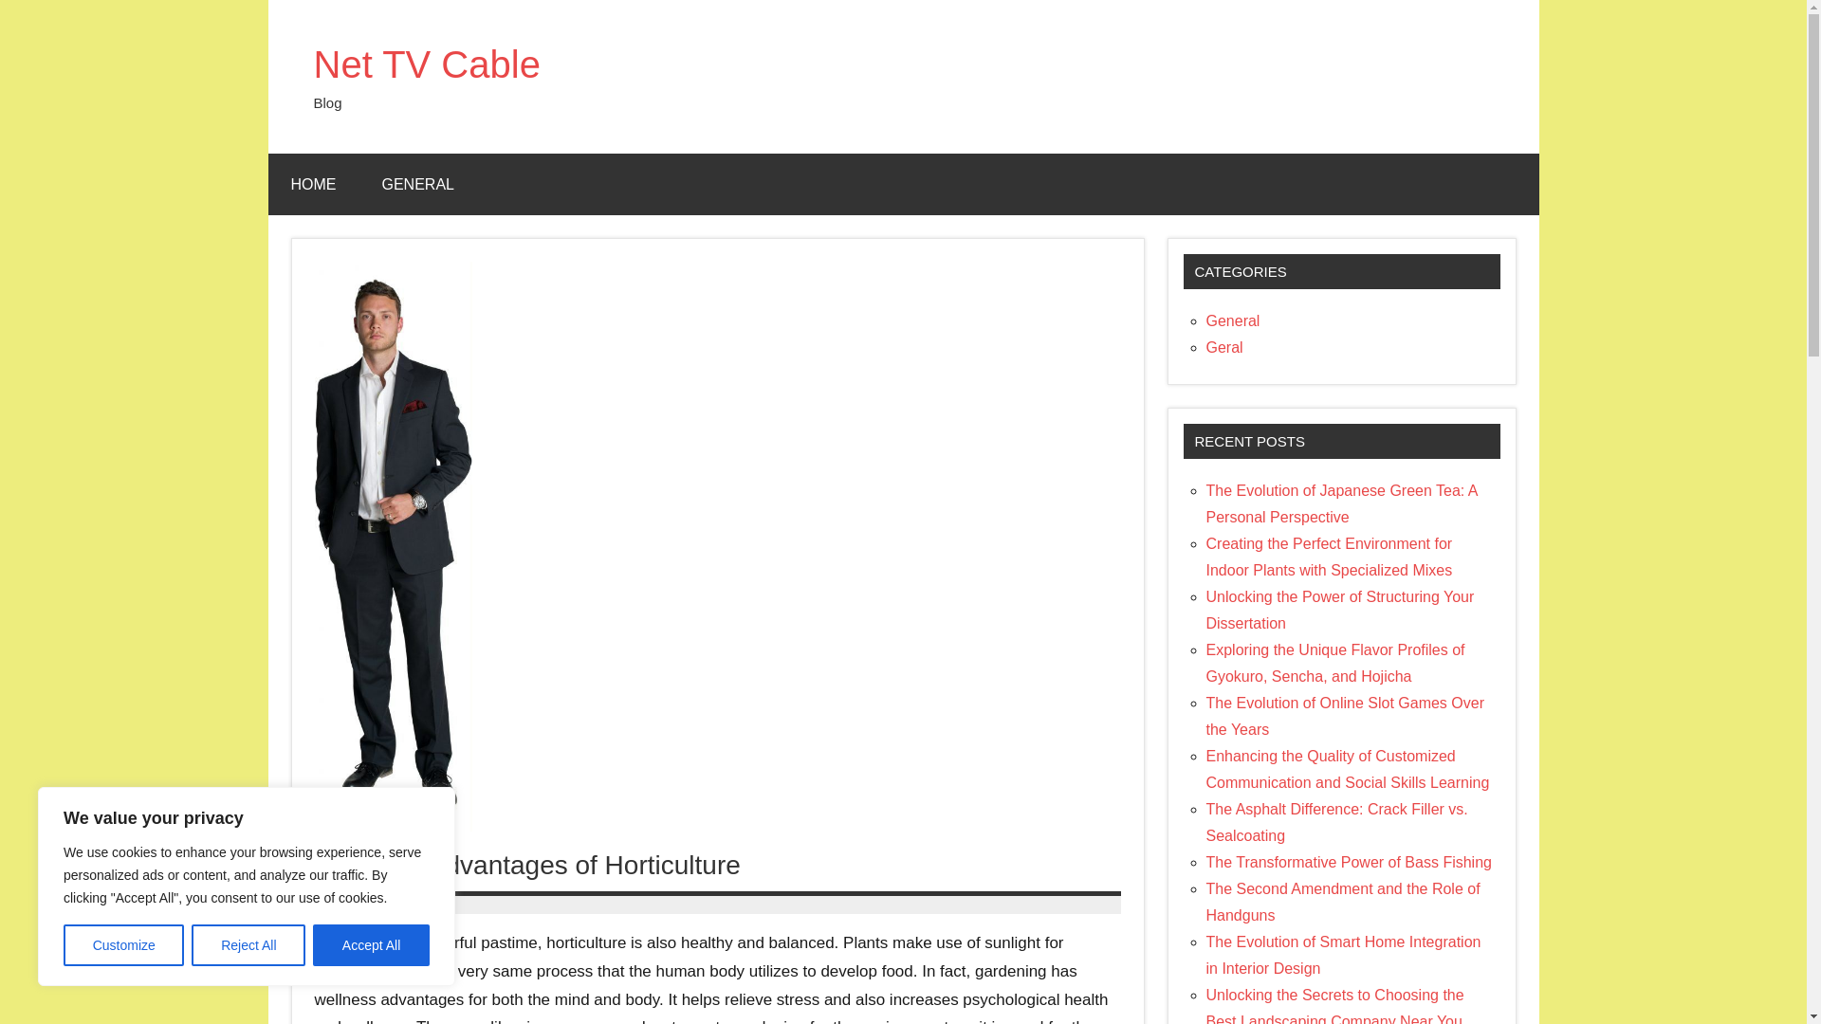  Describe the element at coordinates (1233, 320) in the screenshot. I see `General` at that location.